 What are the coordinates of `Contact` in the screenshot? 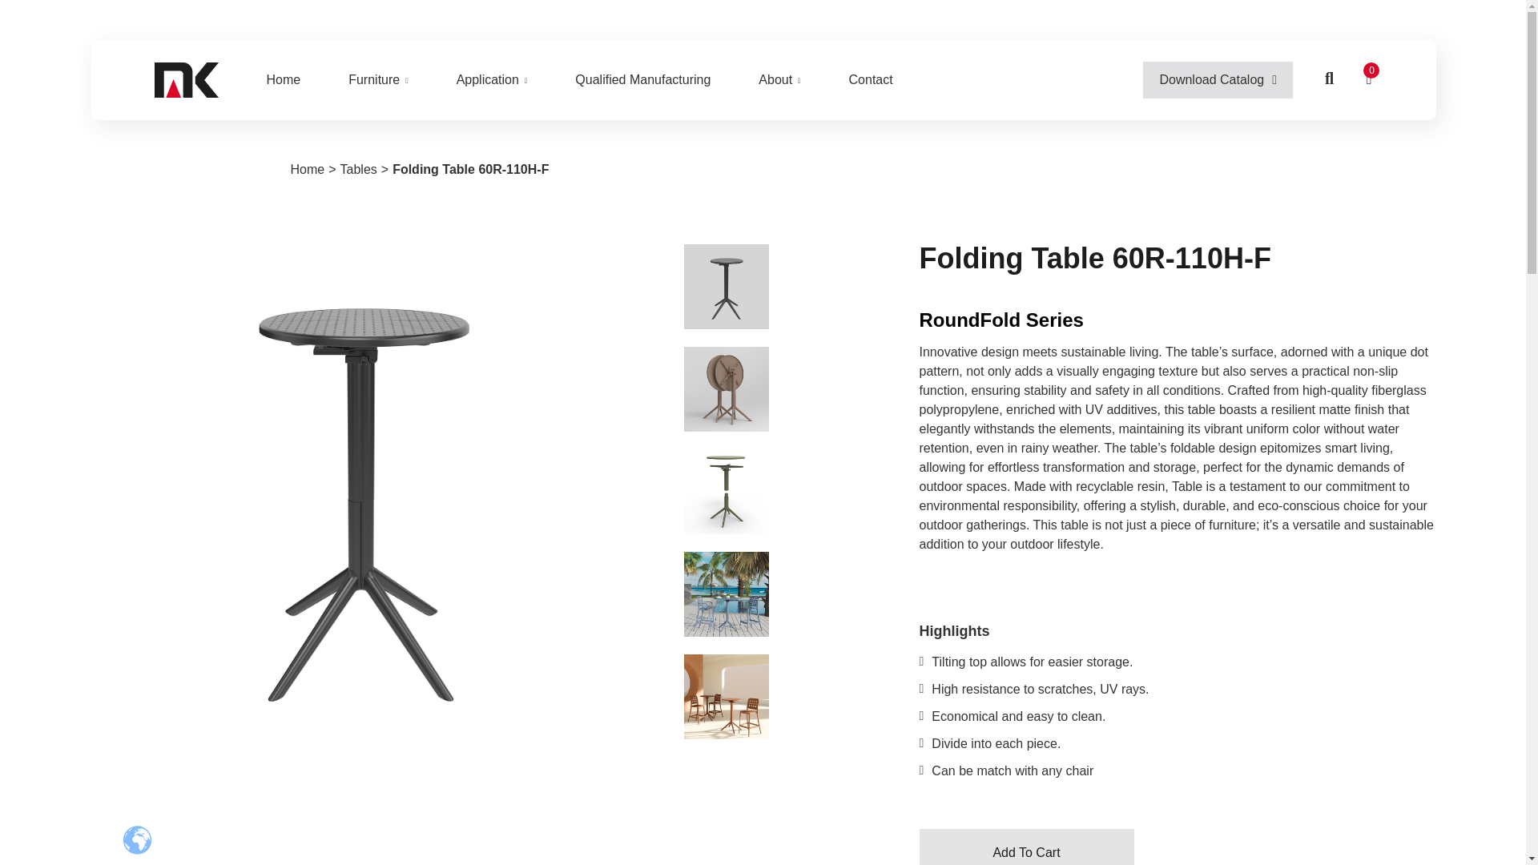 It's located at (870, 80).